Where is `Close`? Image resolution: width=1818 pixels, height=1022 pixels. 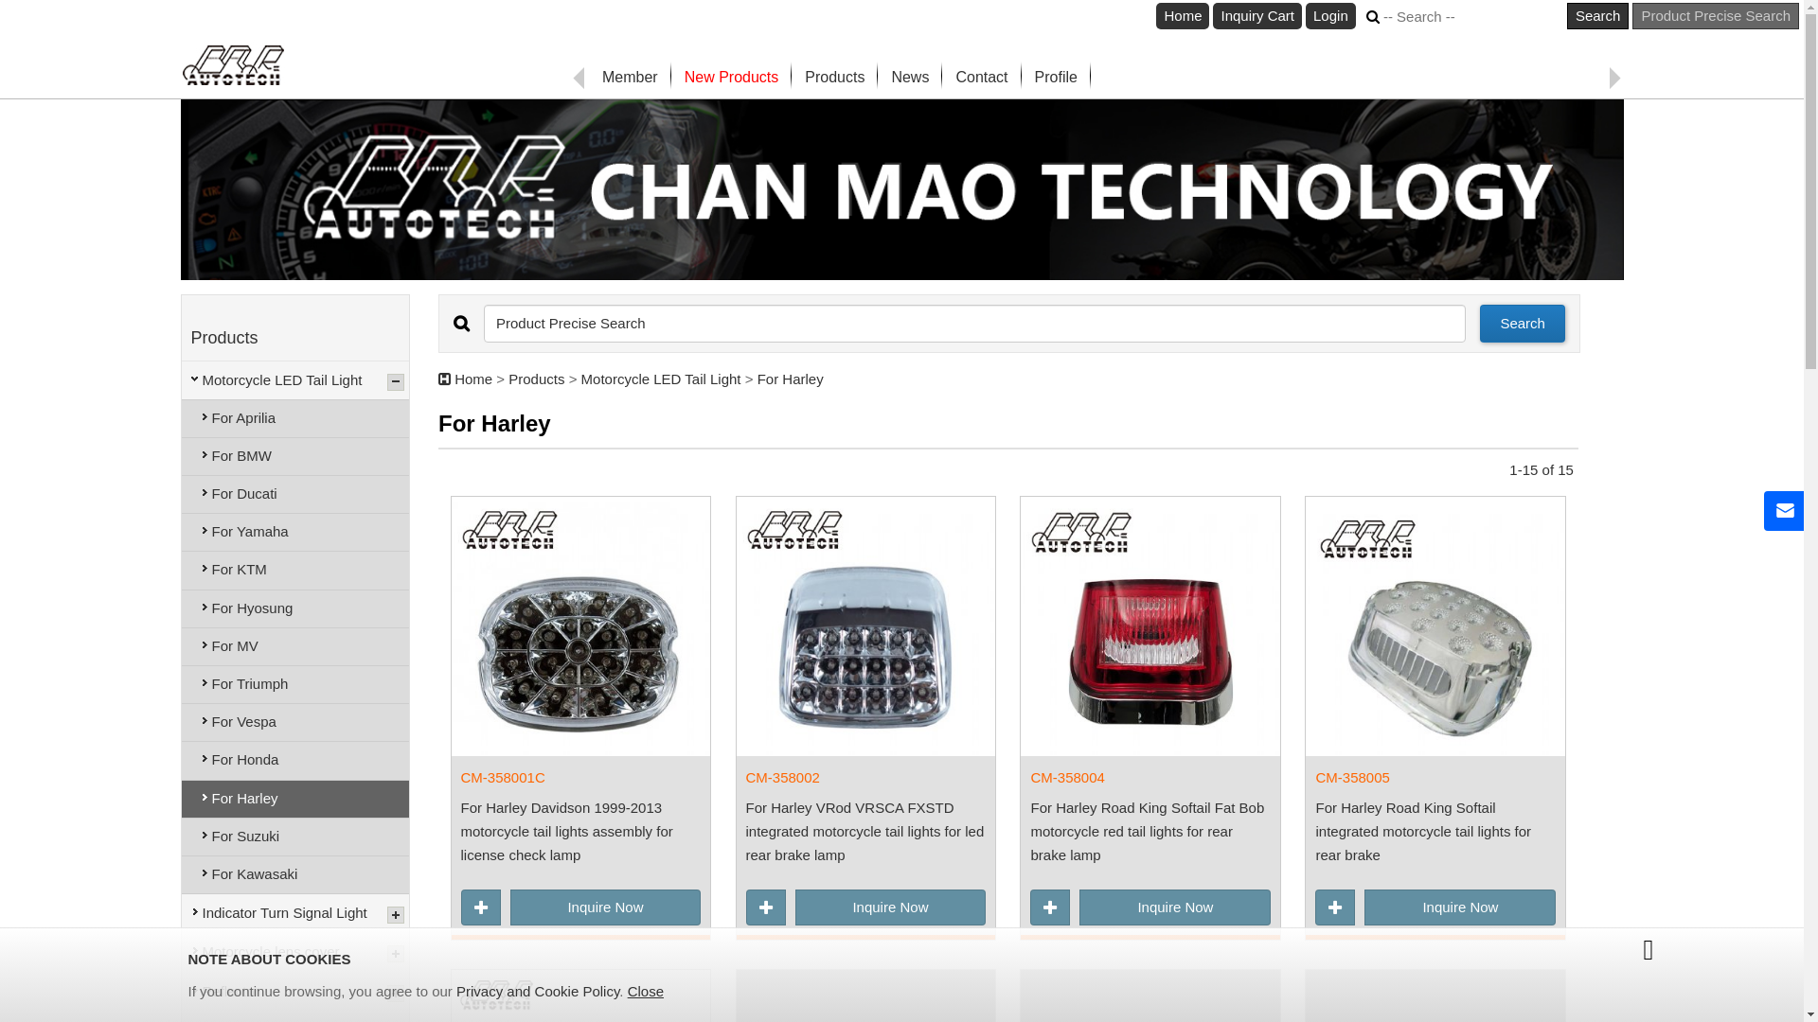
Close is located at coordinates (646, 992).